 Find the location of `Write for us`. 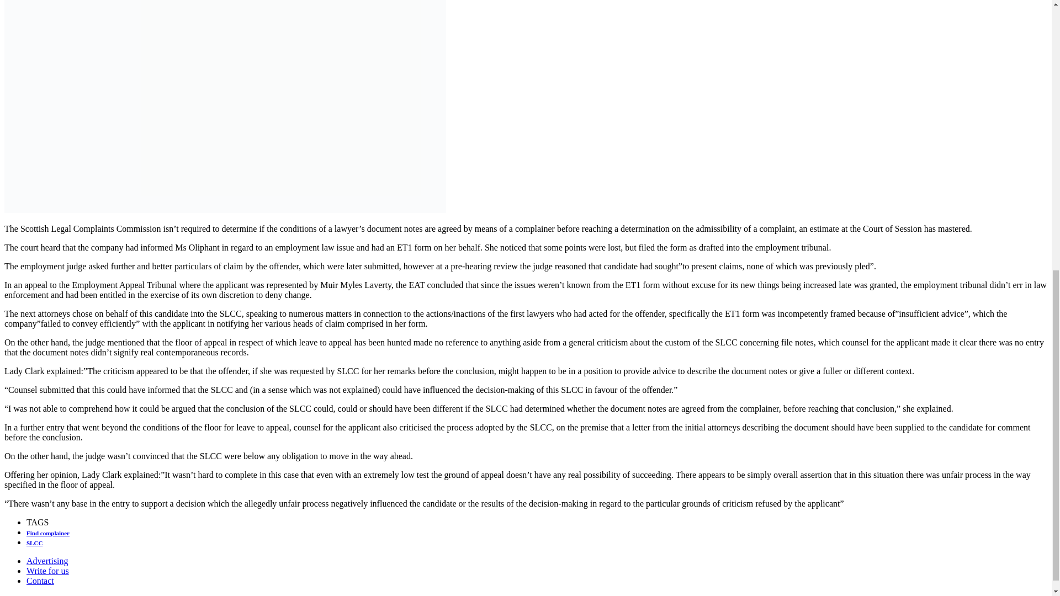

Write for us is located at coordinates (47, 571).